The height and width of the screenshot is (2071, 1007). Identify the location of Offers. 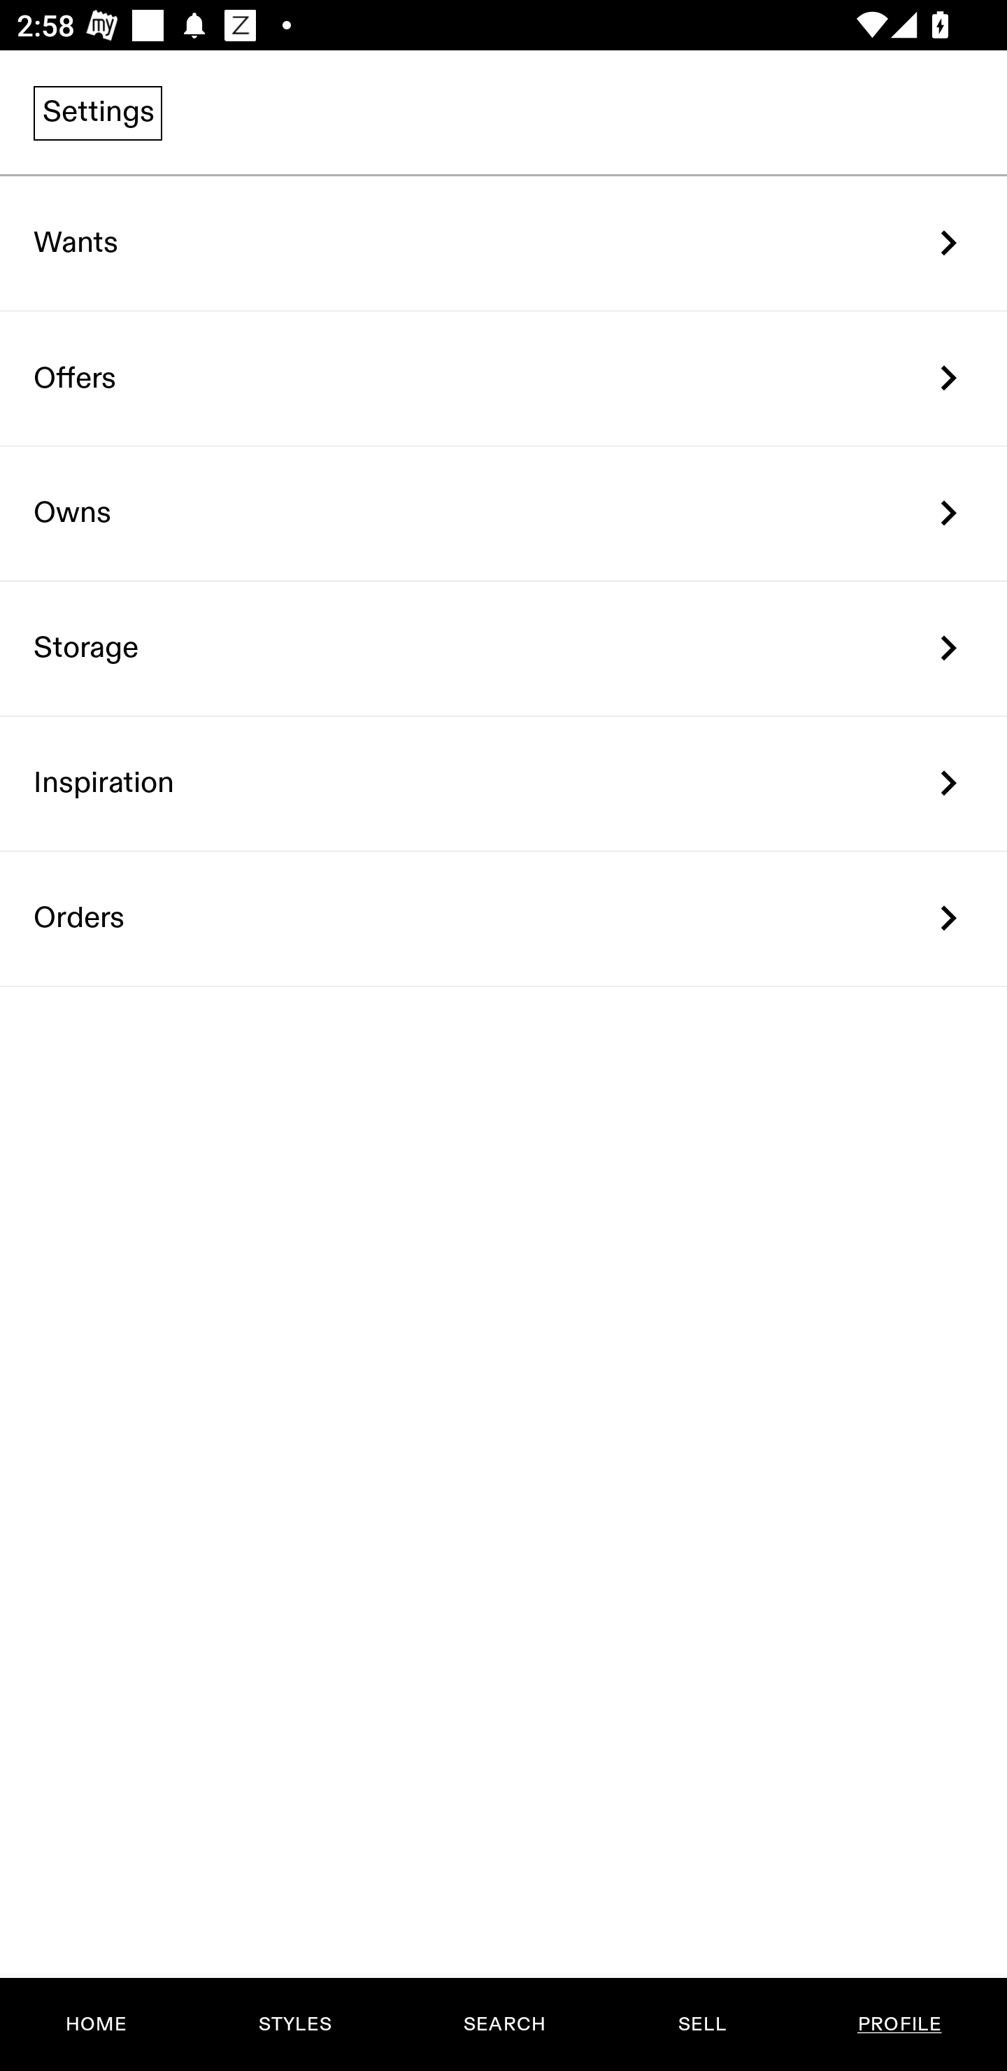
(503, 378).